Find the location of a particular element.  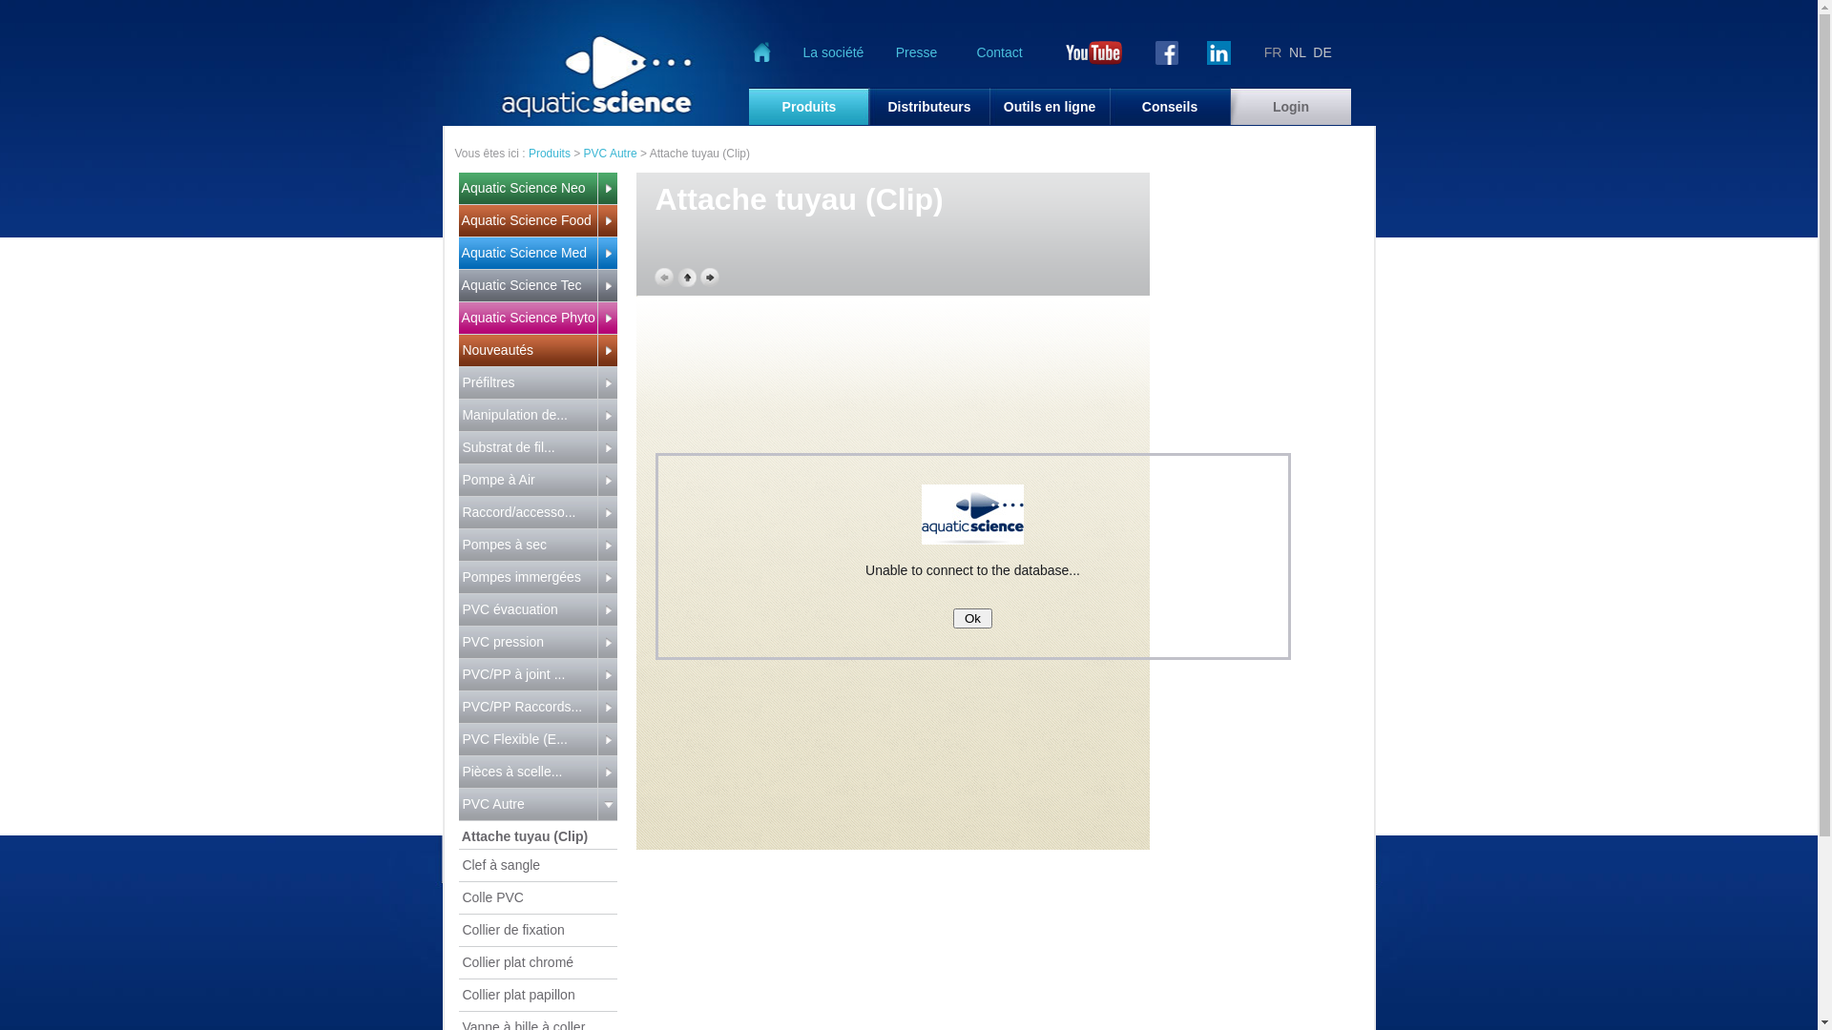

  is located at coordinates (607, 286).